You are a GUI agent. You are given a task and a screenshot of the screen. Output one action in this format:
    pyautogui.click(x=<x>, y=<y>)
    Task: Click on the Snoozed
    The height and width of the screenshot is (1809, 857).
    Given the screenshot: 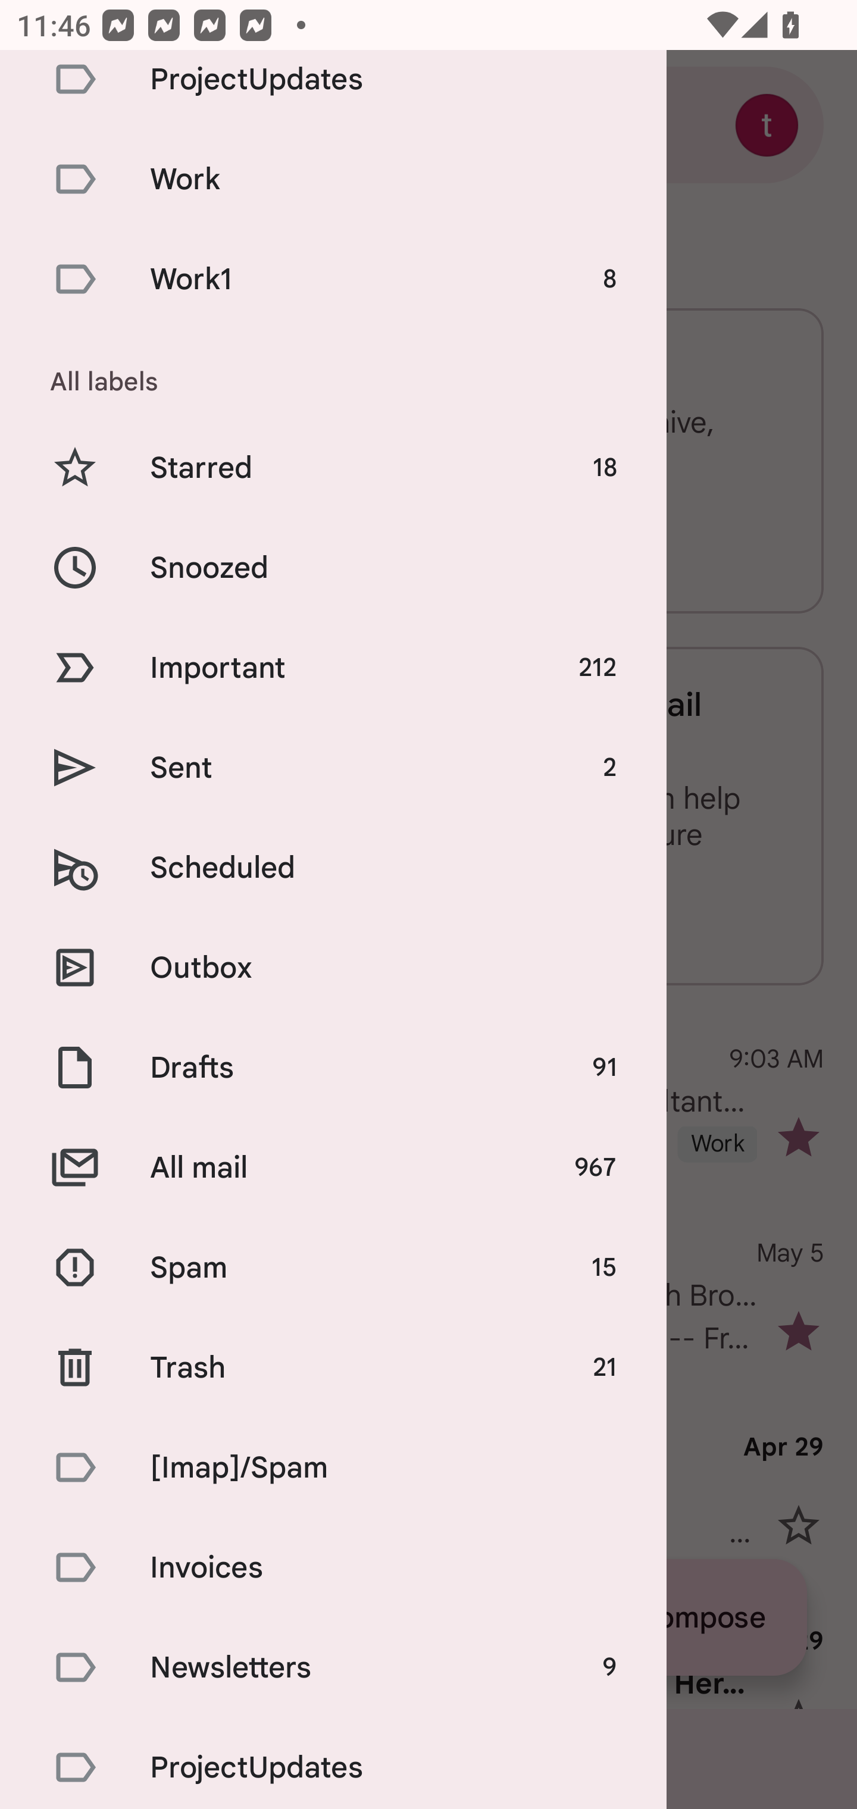 What is the action you would take?
    pyautogui.click(x=333, y=567)
    